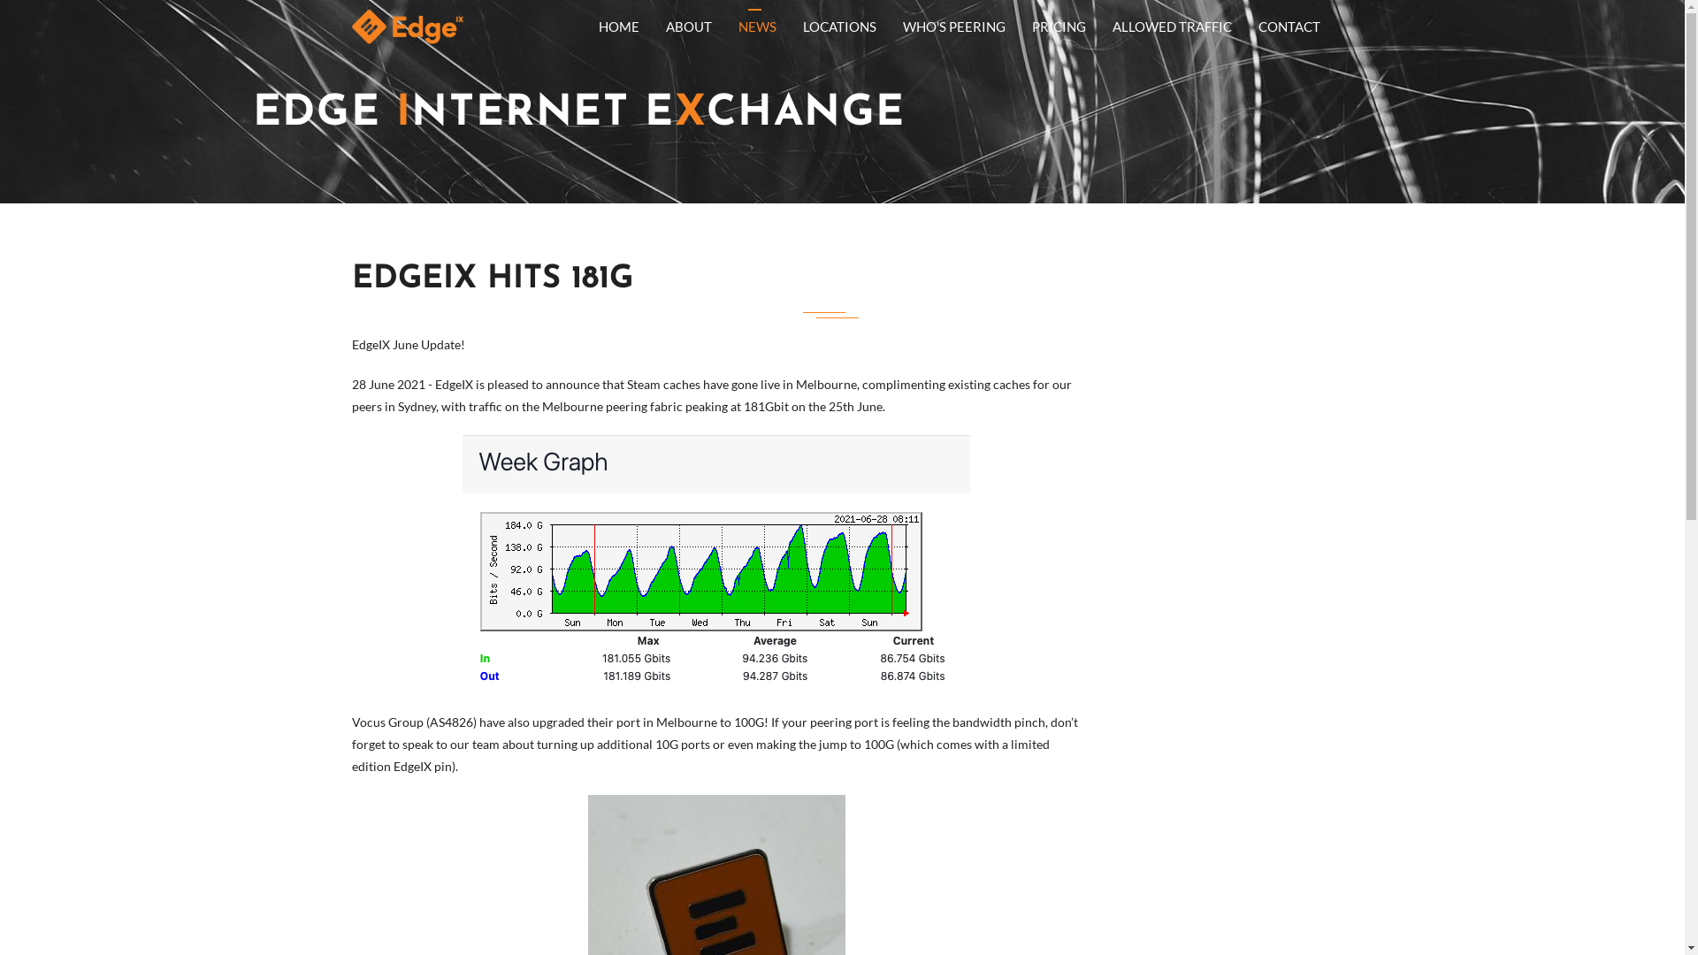 The image size is (1698, 955). Describe the element at coordinates (689, 27) in the screenshot. I see `ABOUT` at that location.